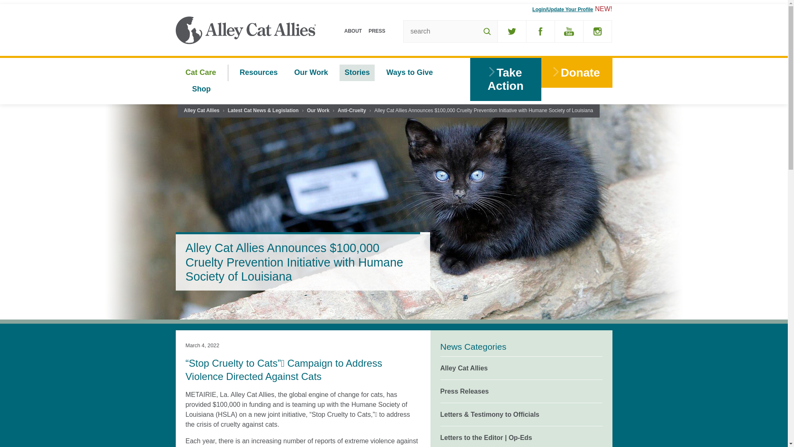 This screenshot has height=447, width=794. What do you see at coordinates (377, 31) in the screenshot?
I see `PRESS` at bounding box center [377, 31].